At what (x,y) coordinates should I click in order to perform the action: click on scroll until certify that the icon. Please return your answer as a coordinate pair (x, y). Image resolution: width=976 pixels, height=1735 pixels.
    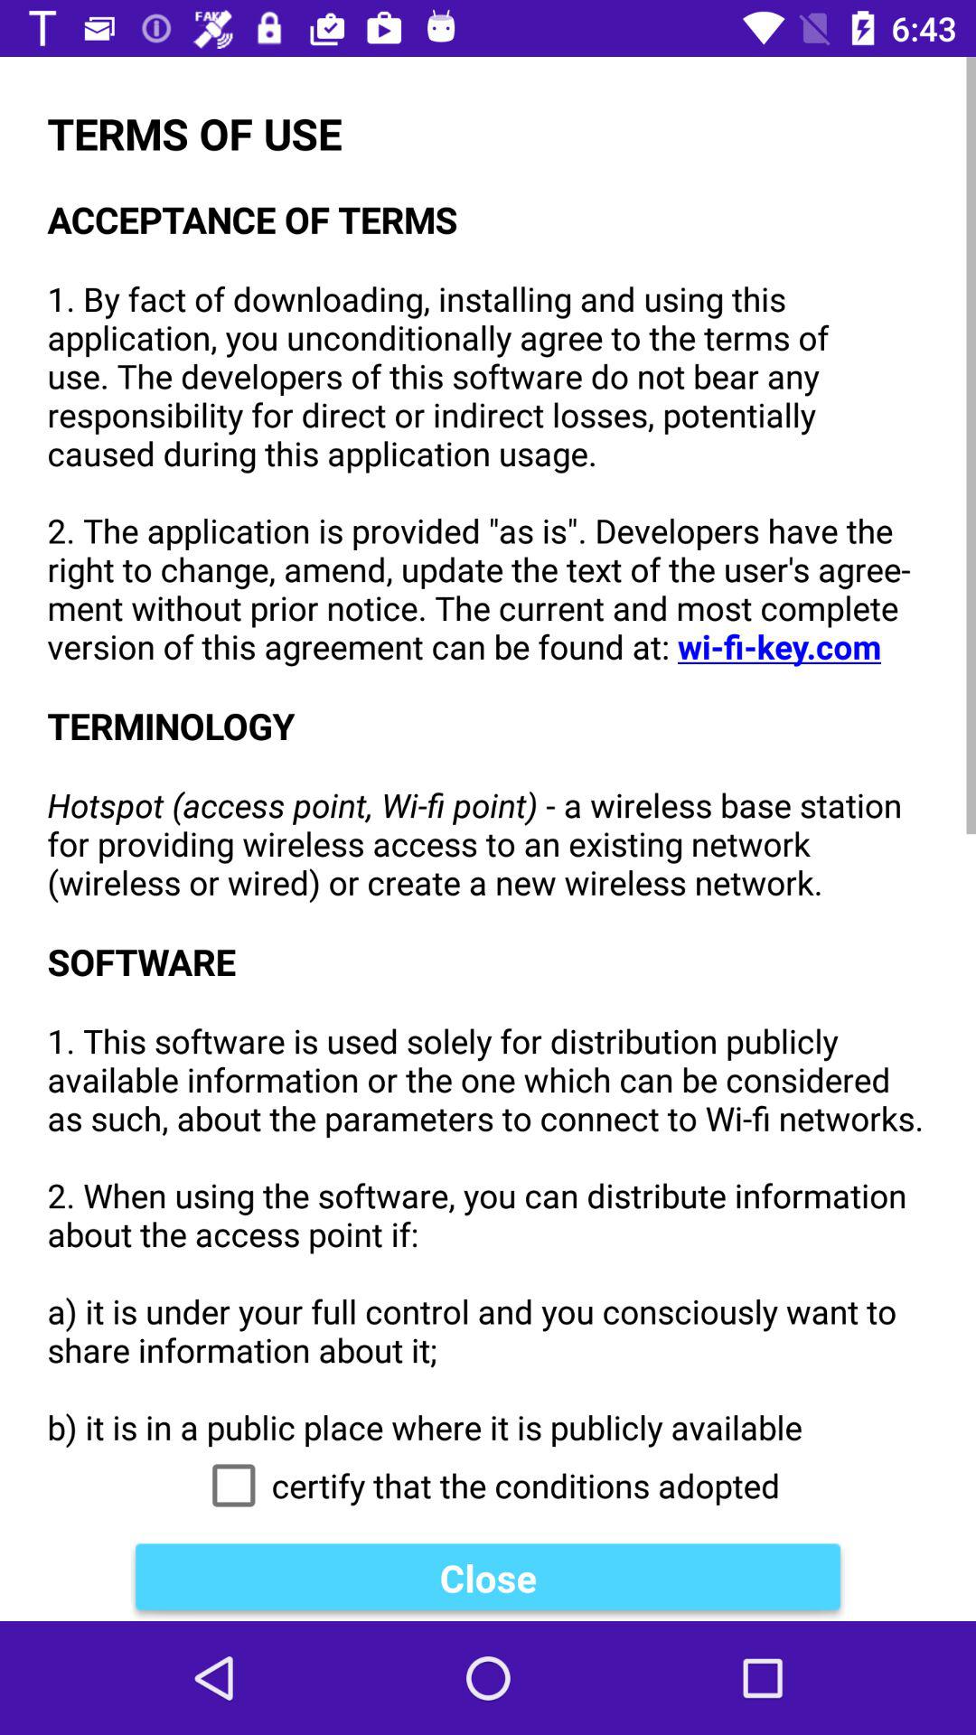
    Looking at the image, I should click on (488, 1486).